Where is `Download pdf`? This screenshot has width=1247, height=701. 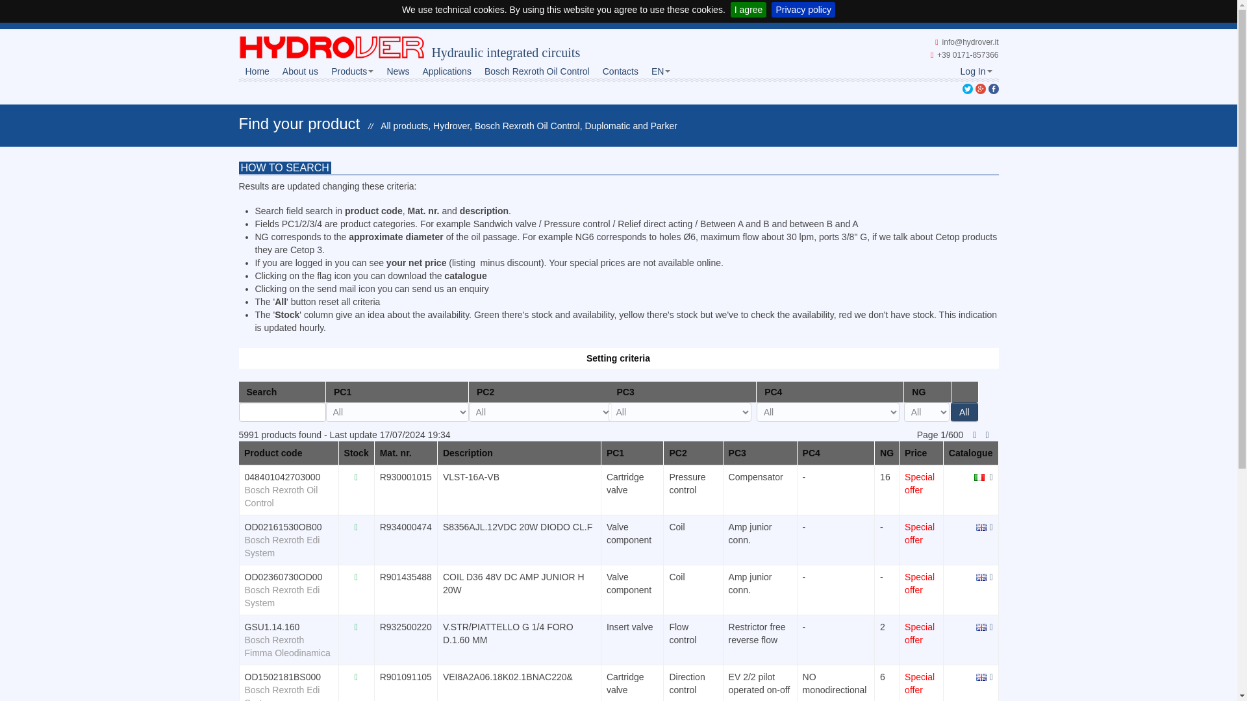 Download pdf is located at coordinates (981, 627).